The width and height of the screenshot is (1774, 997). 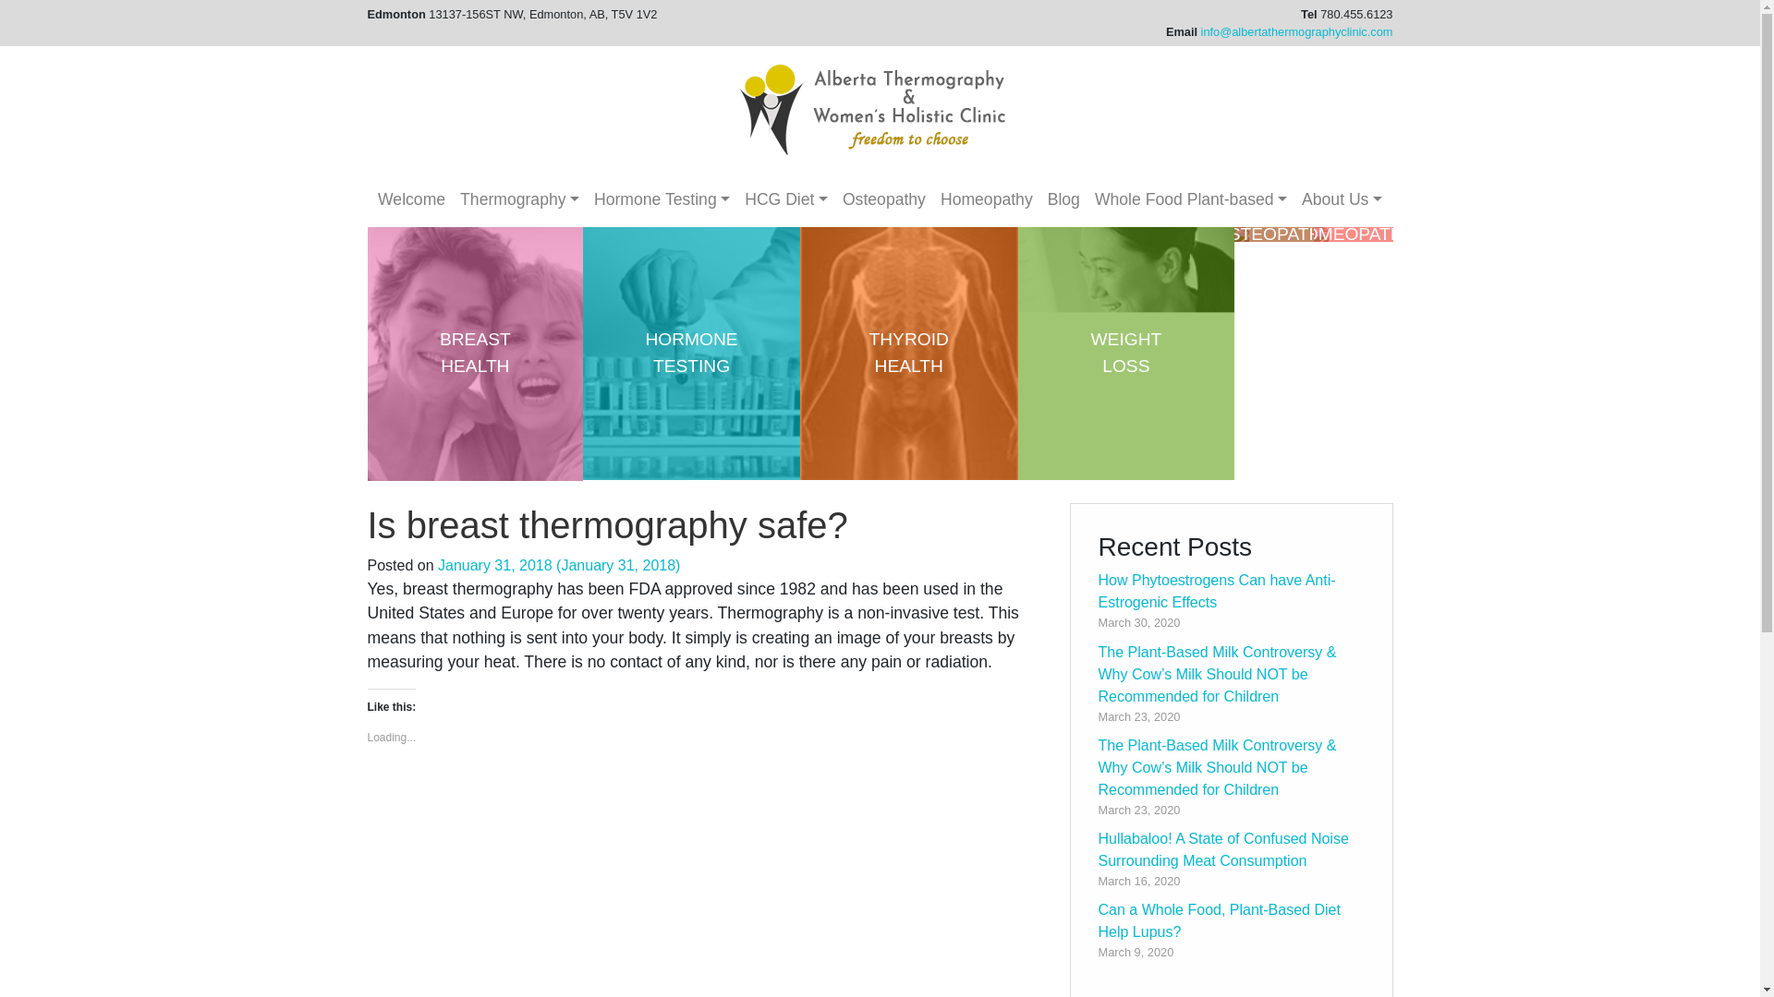 What do you see at coordinates (986, 199) in the screenshot?
I see `Homeopathy` at bounding box center [986, 199].